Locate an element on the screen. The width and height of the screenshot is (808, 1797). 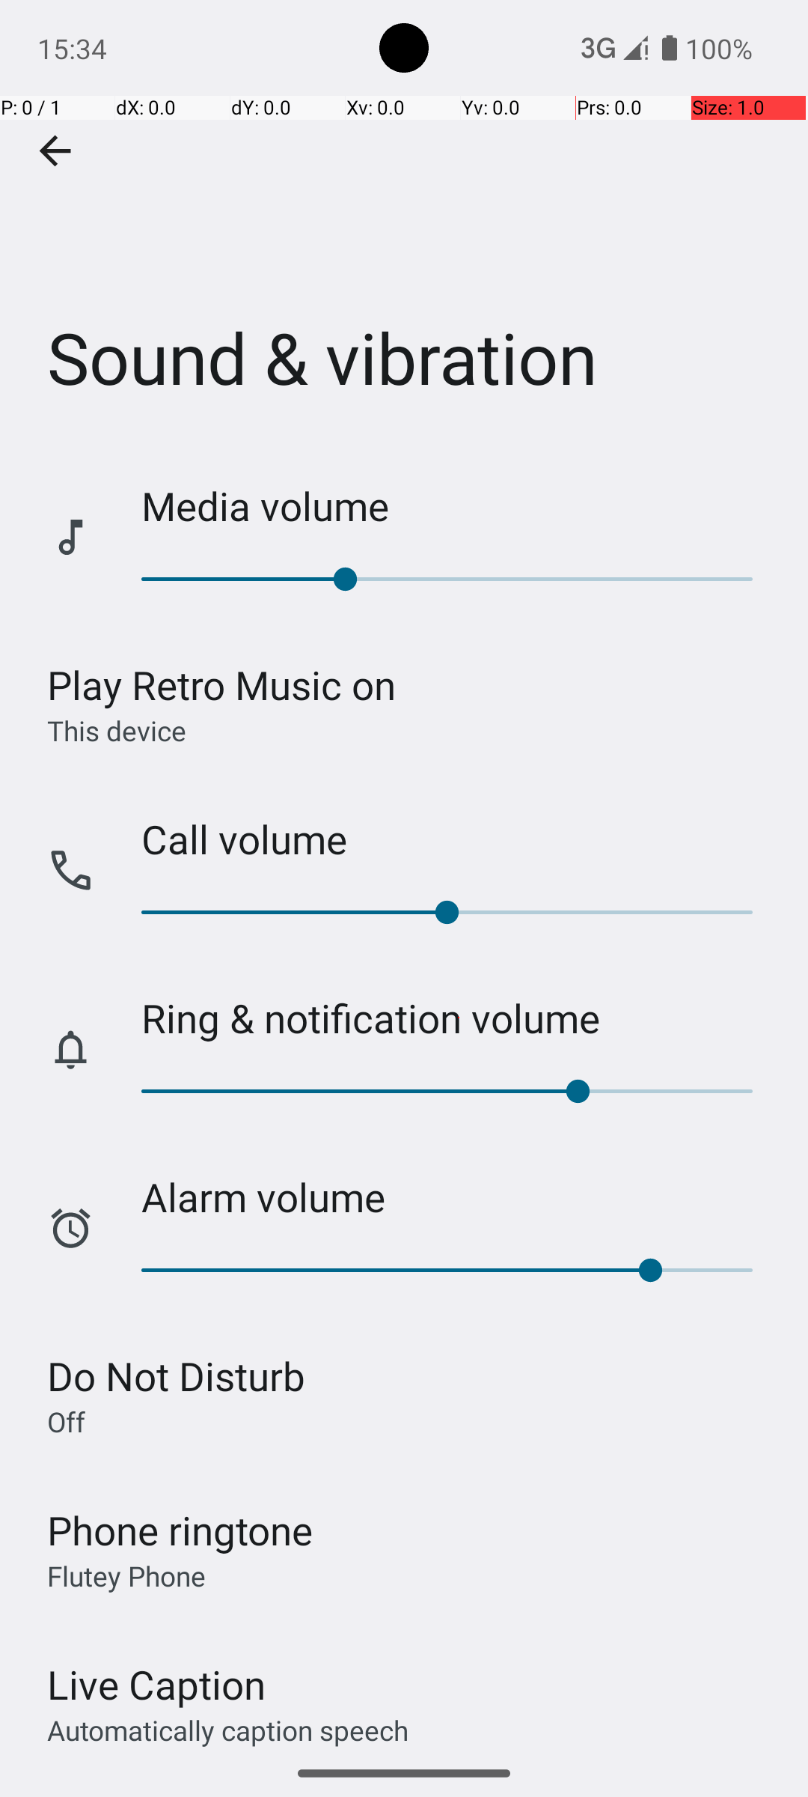
Ring & notification volume is located at coordinates (459, 1018).